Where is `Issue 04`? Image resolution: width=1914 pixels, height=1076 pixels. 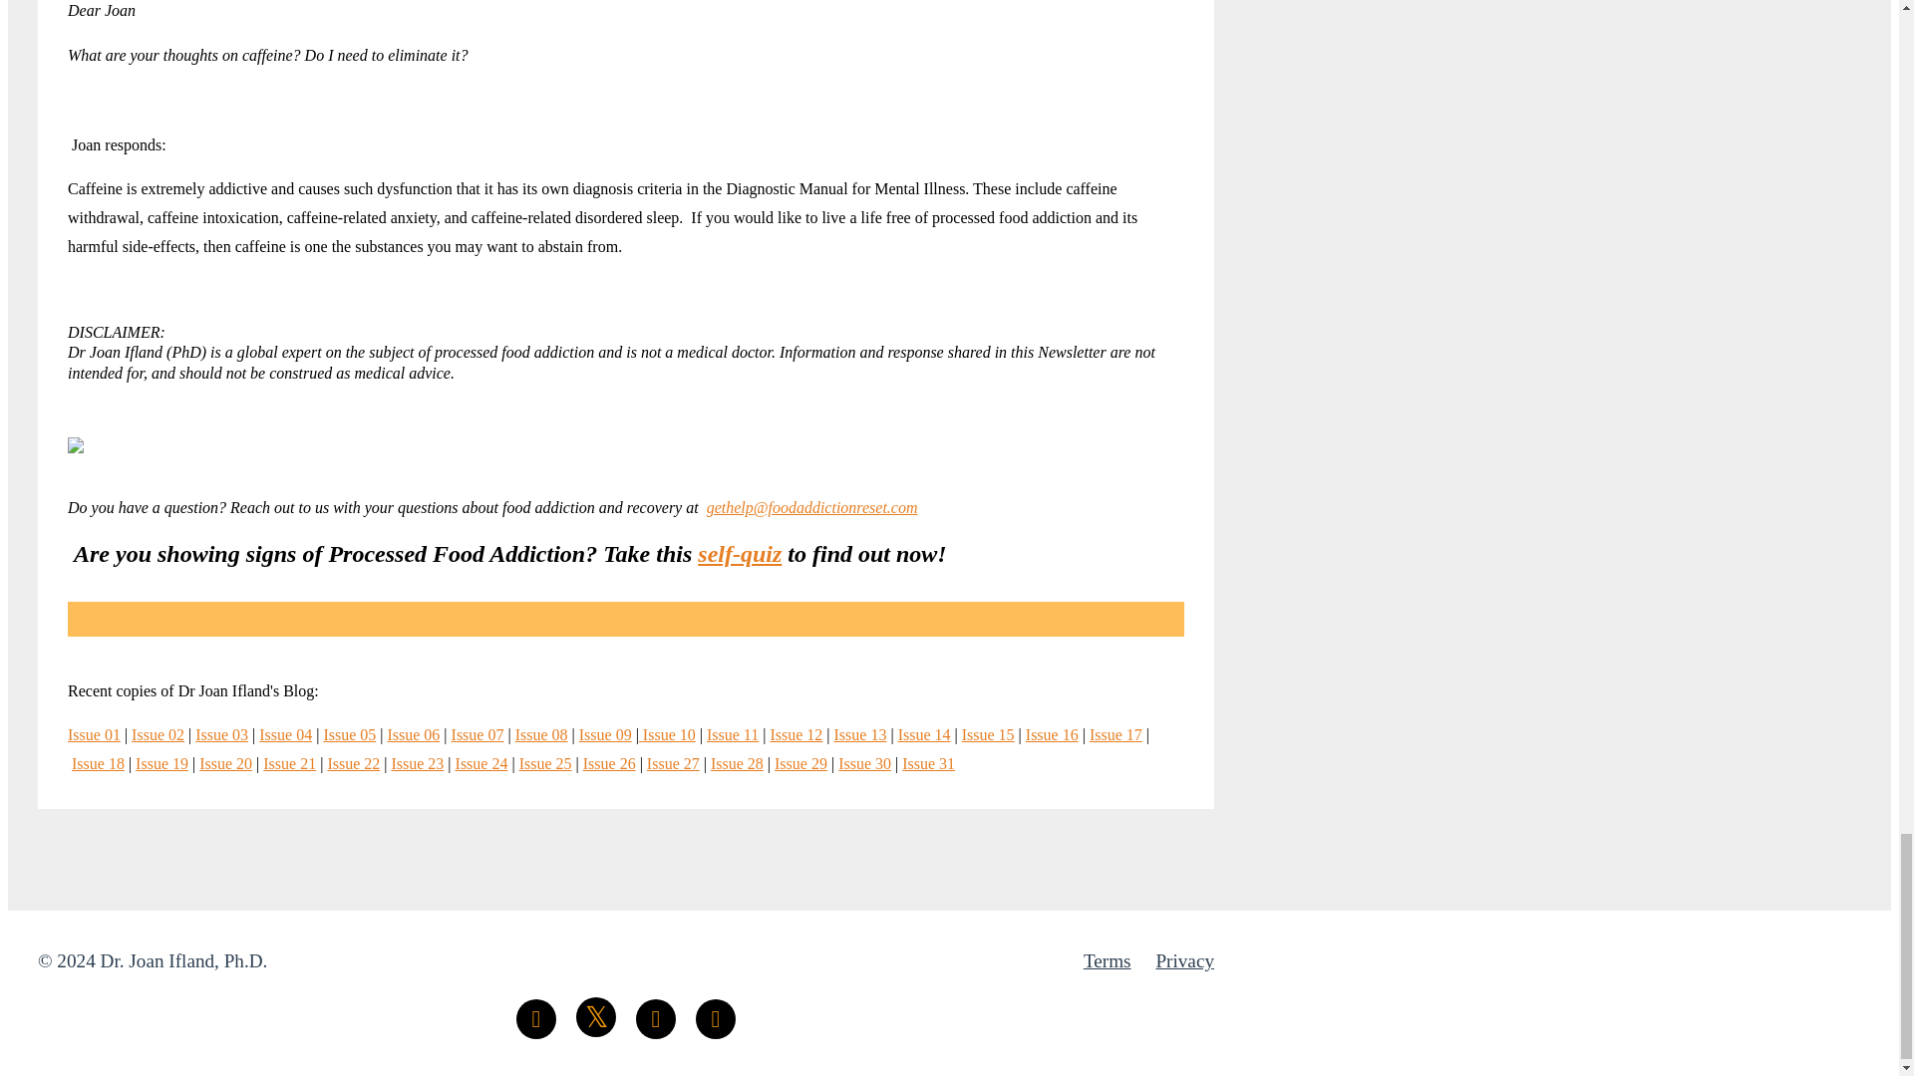
Issue 04 is located at coordinates (285, 735).